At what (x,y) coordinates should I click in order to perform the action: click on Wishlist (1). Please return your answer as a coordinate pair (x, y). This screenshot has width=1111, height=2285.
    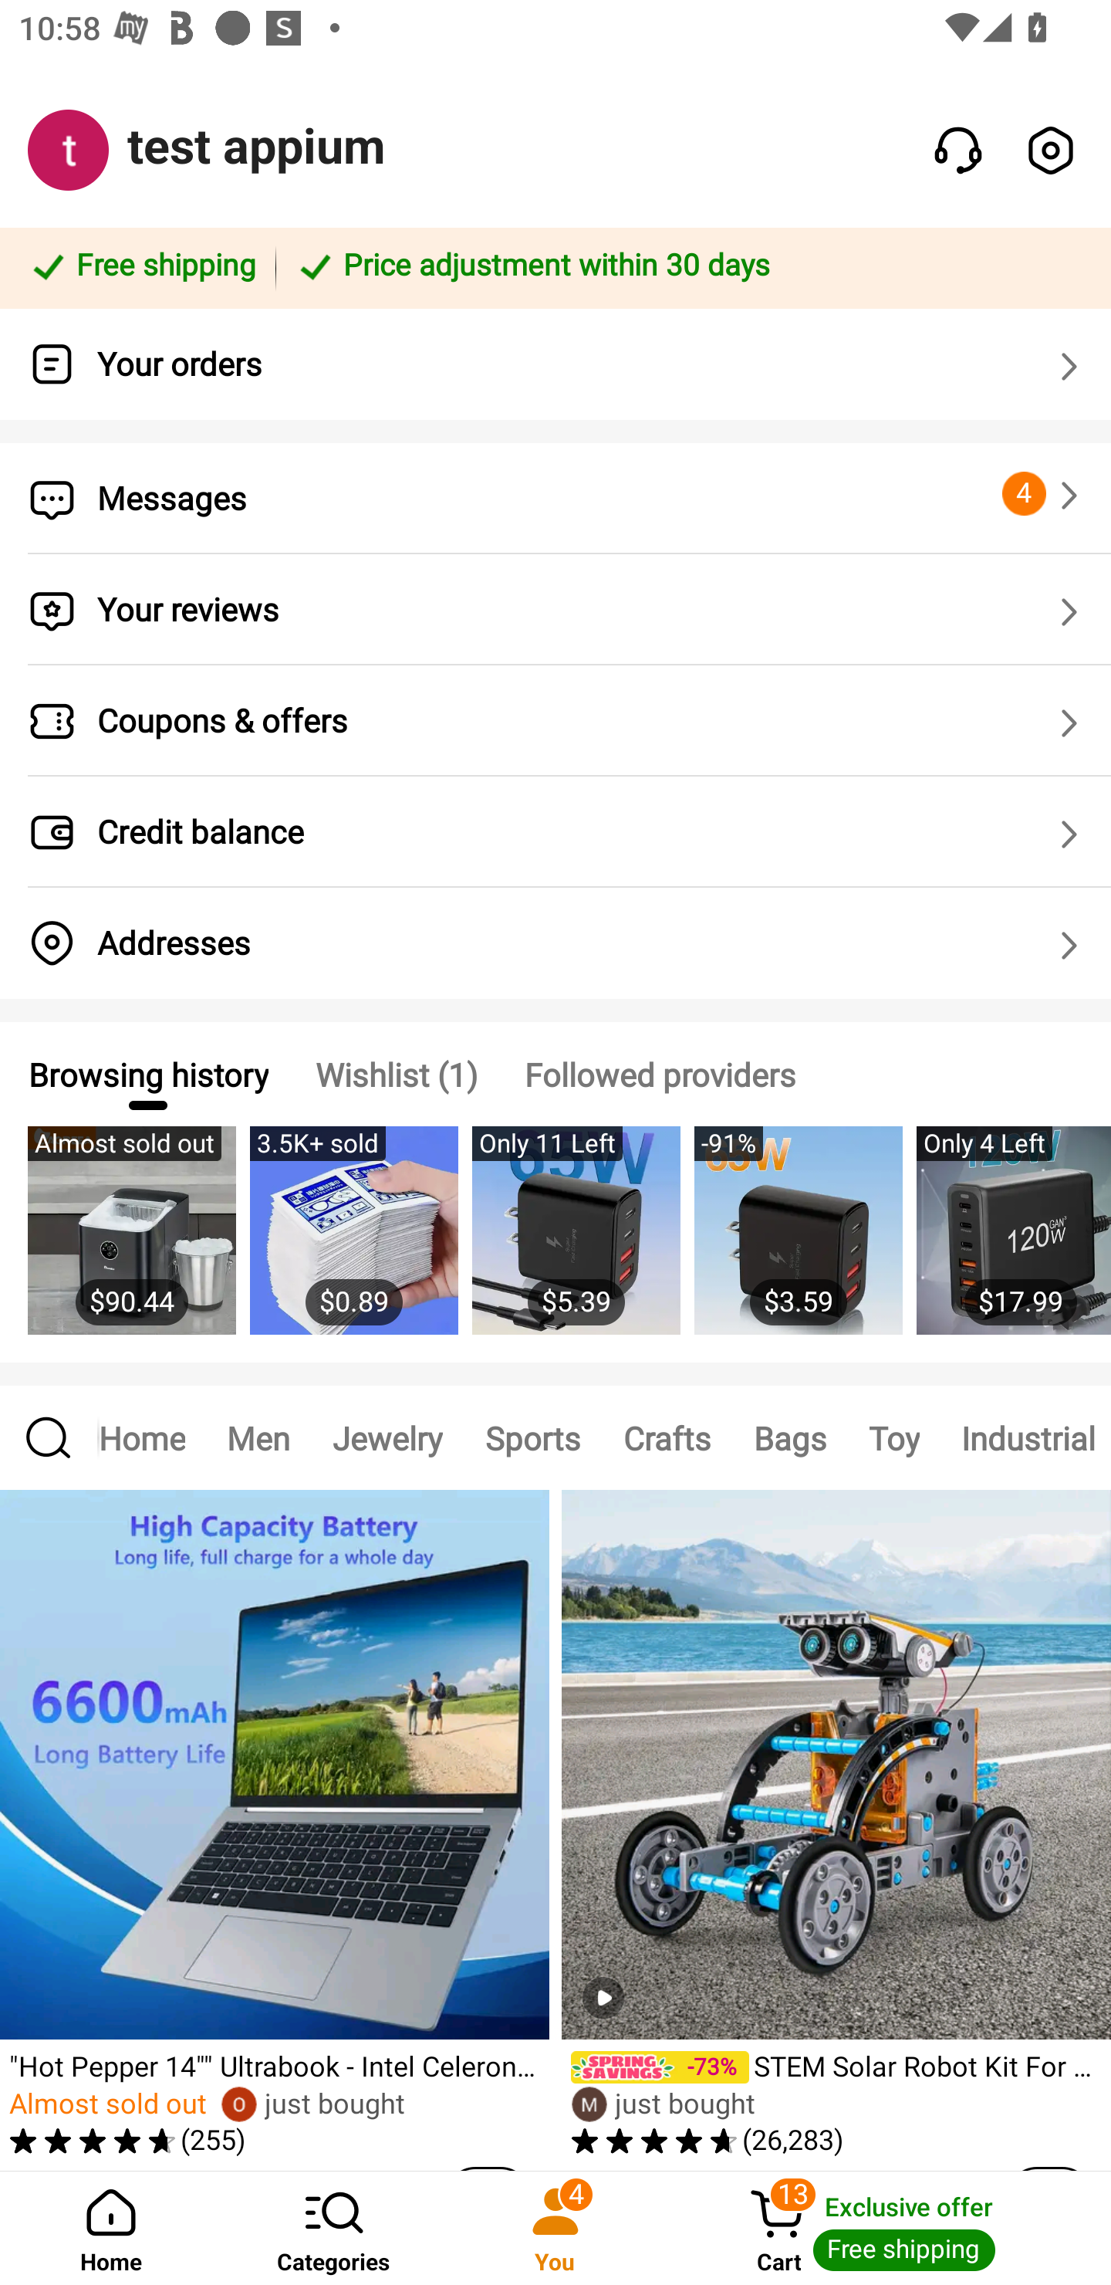
    Looking at the image, I should click on (396, 1074).